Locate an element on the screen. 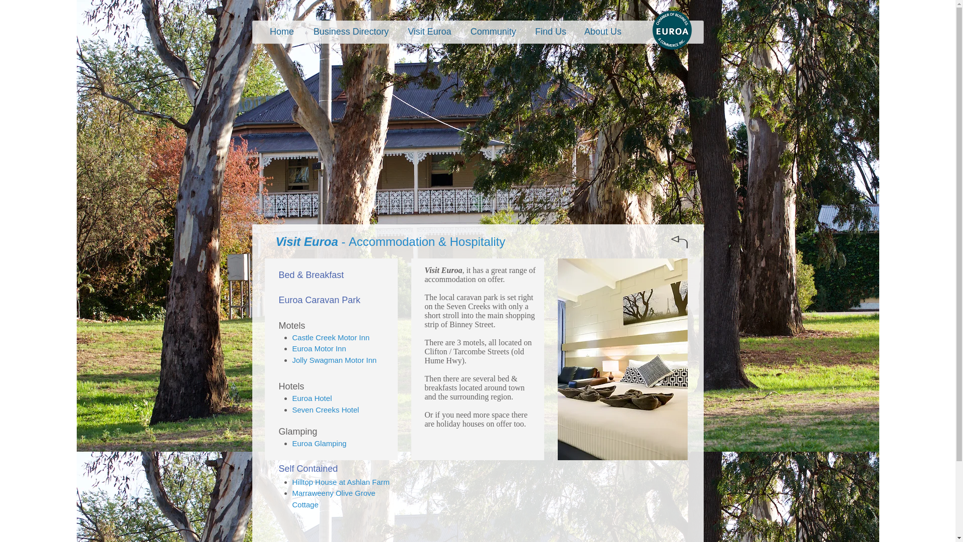  About Us is located at coordinates (603, 31).